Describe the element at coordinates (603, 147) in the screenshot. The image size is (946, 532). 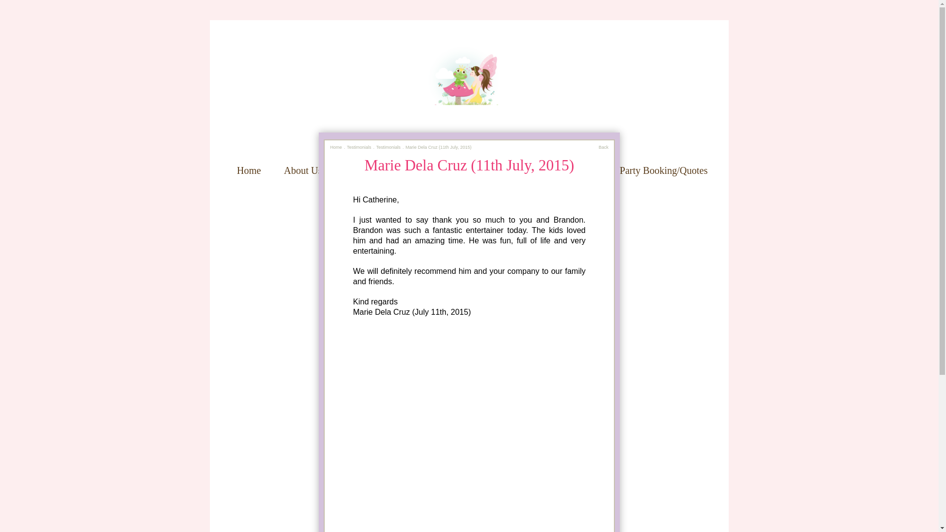
I see `Back` at that location.